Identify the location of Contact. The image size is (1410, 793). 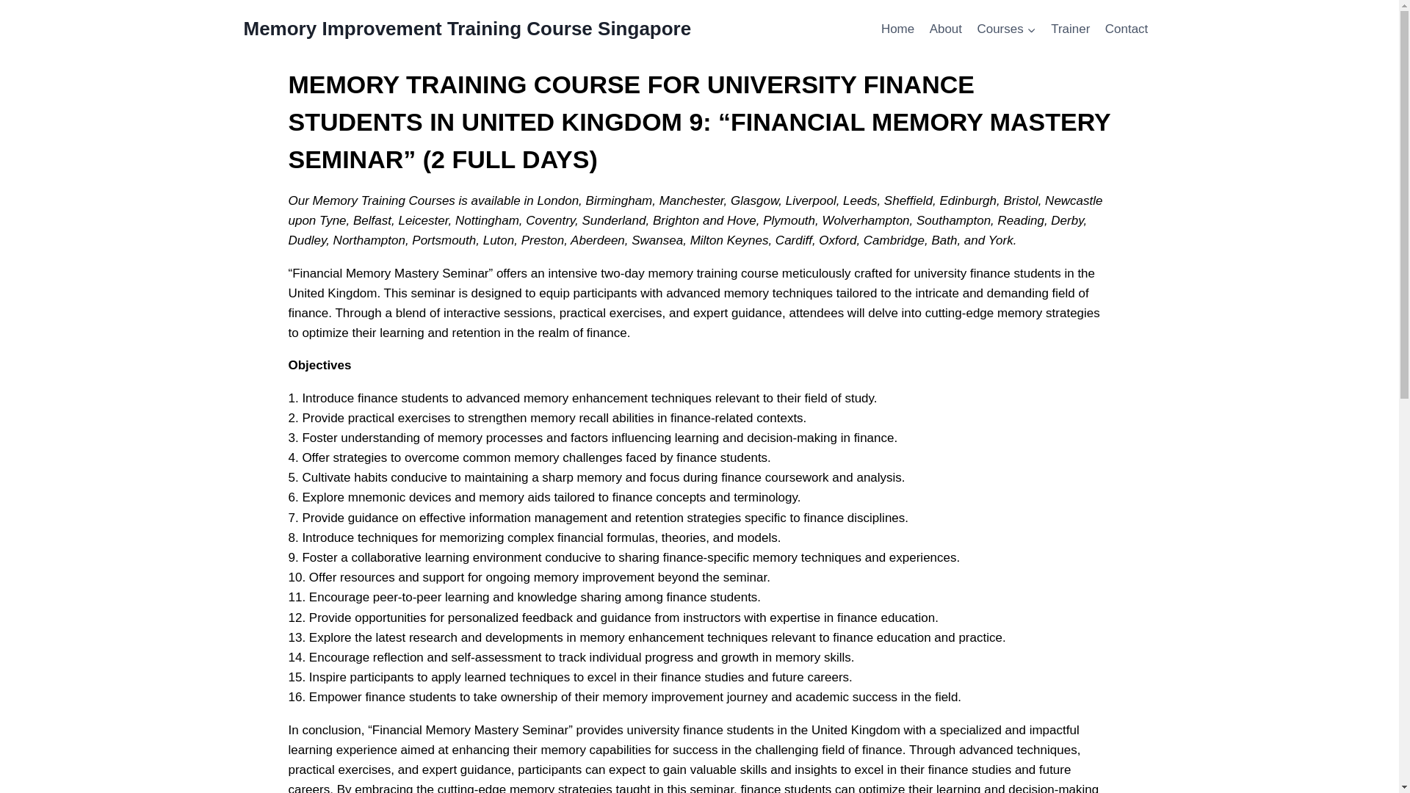
(1127, 29).